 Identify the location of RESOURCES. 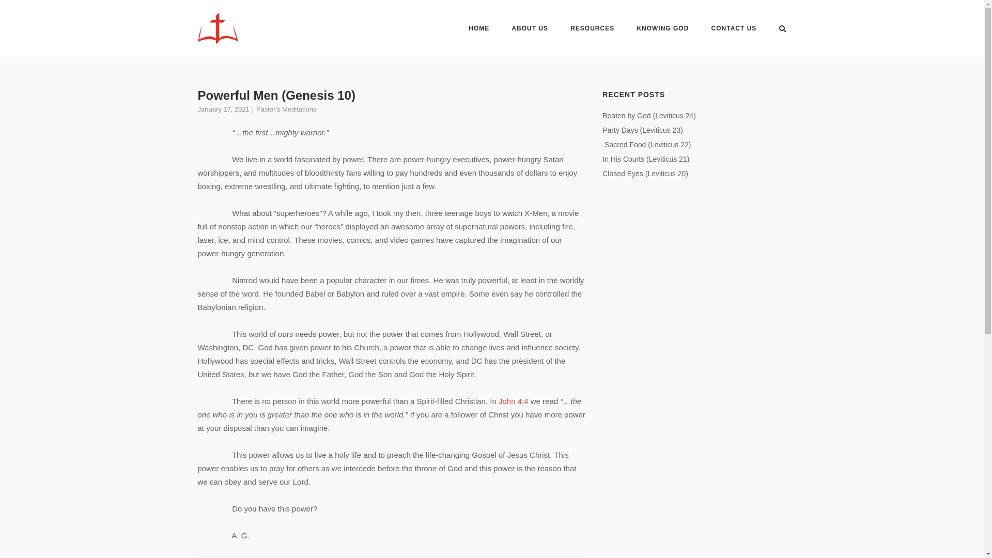
(592, 29).